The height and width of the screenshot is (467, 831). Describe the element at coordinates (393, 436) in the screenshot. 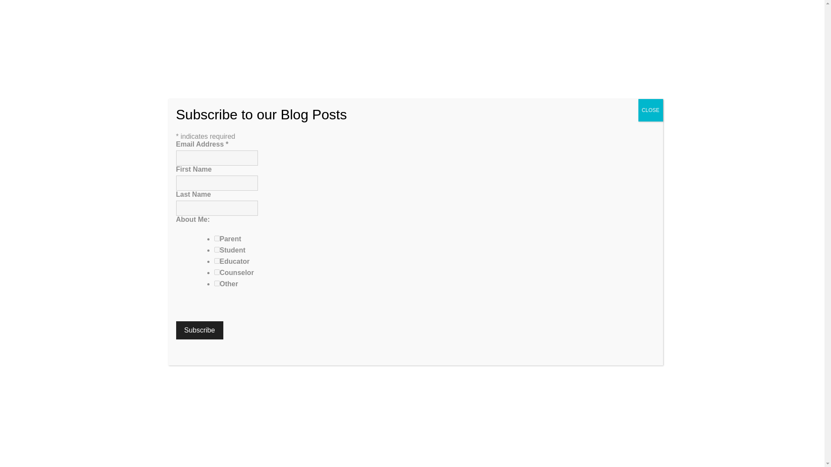

I see `College majors` at that location.